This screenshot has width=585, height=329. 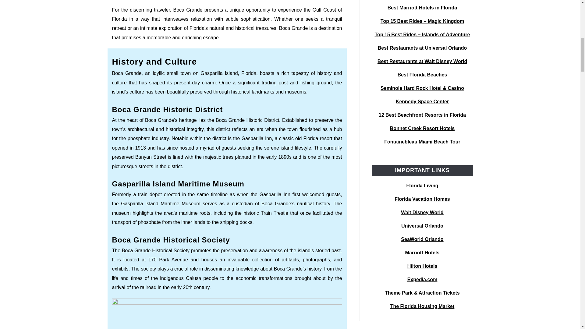 I want to click on Marriott Hotels, so click(x=422, y=253).